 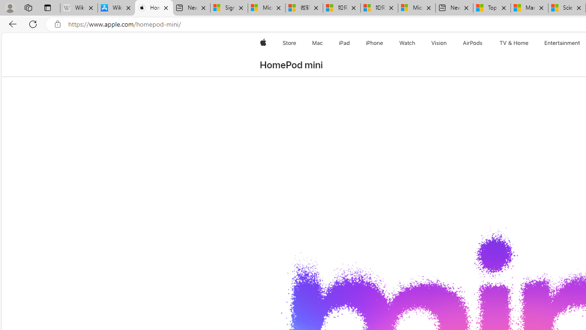 What do you see at coordinates (374, 43) in the screenshot?
I see `iPhone` at bounding box center [374, 43].